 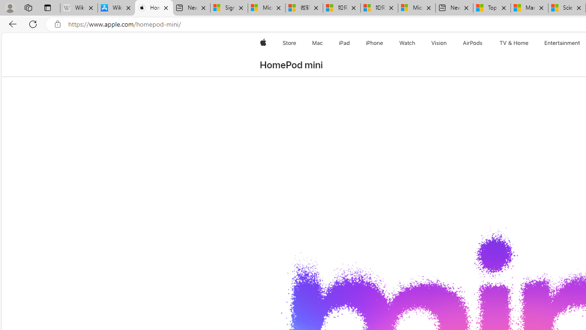 What do you see at coordinates (374, 43) in the screenshot?
I see `iPhone` at bounding box center [374, 43].